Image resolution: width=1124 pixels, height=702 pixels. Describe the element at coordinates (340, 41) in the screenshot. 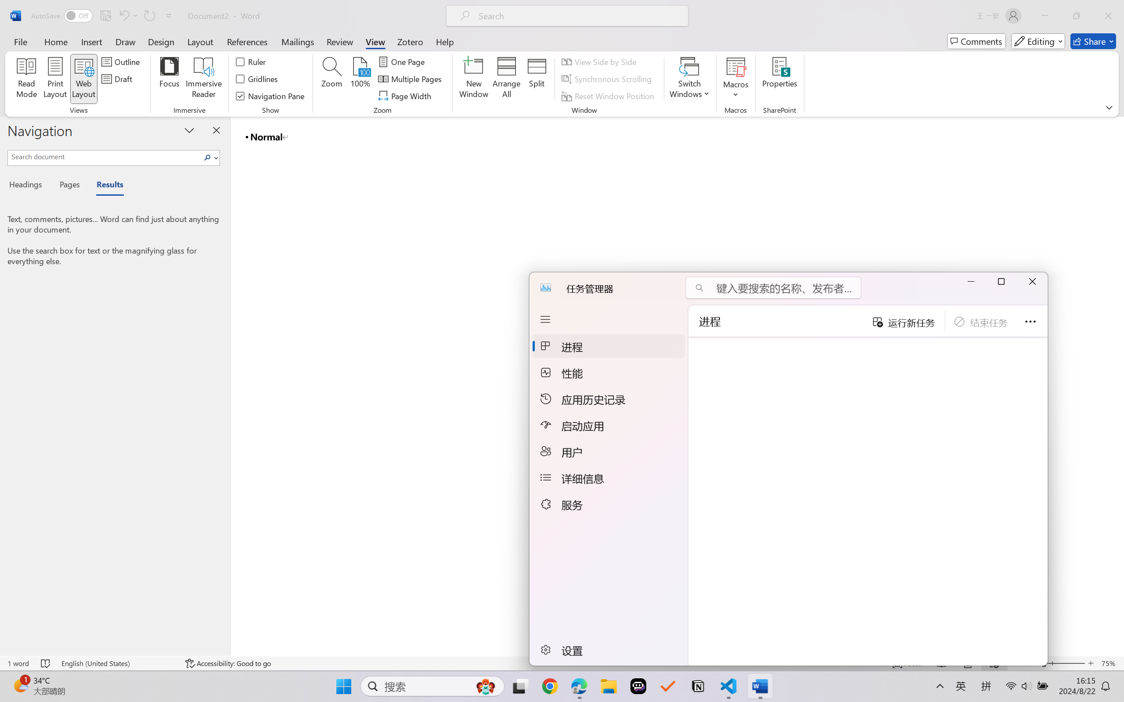

I see `Review` at that location.